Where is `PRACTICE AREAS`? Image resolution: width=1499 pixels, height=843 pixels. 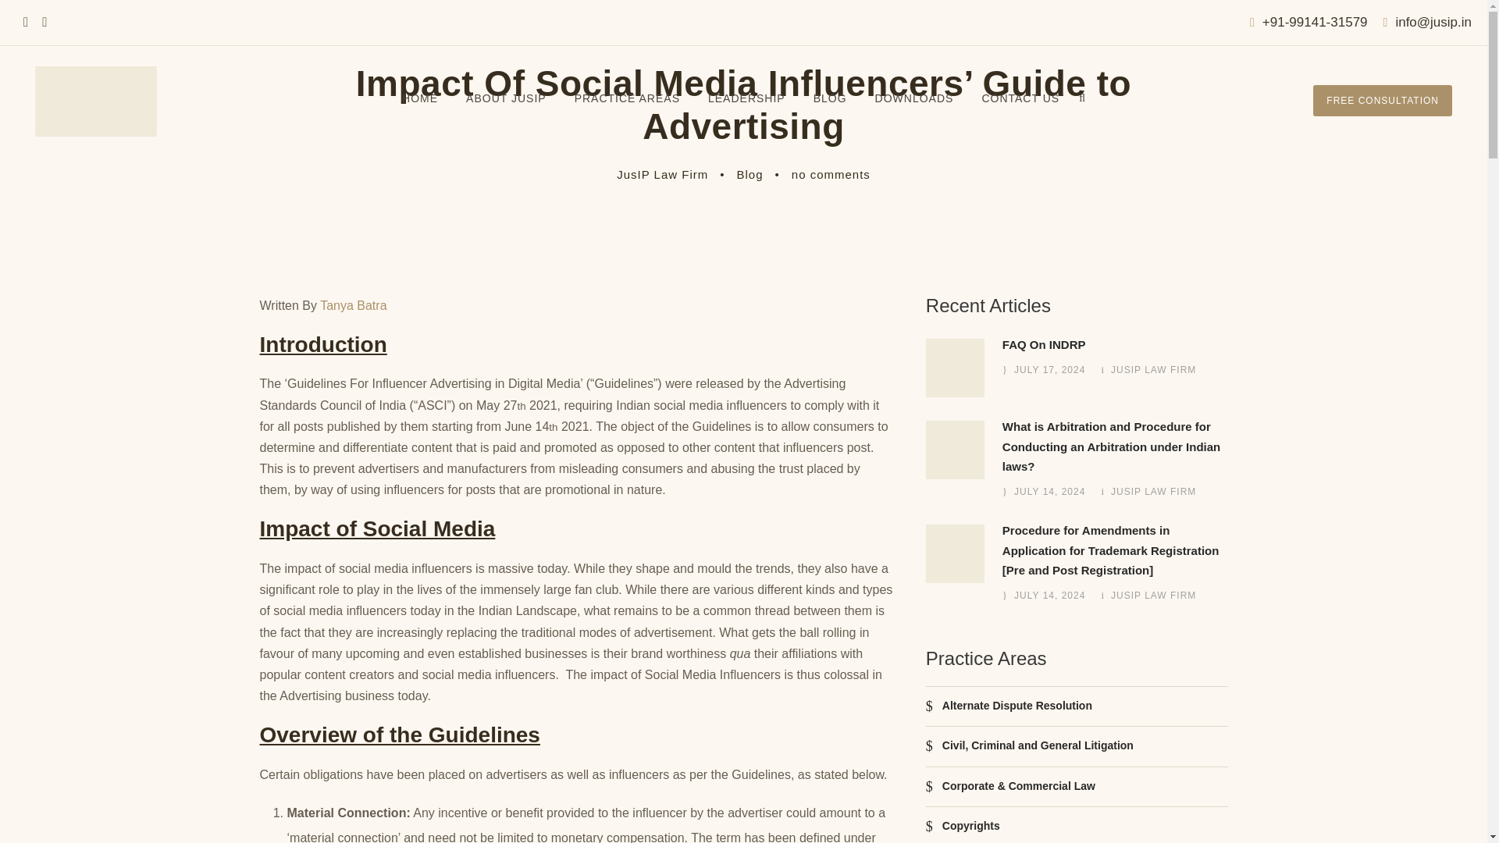 PRACTICE AREAS is located at coordinates (627, 109).